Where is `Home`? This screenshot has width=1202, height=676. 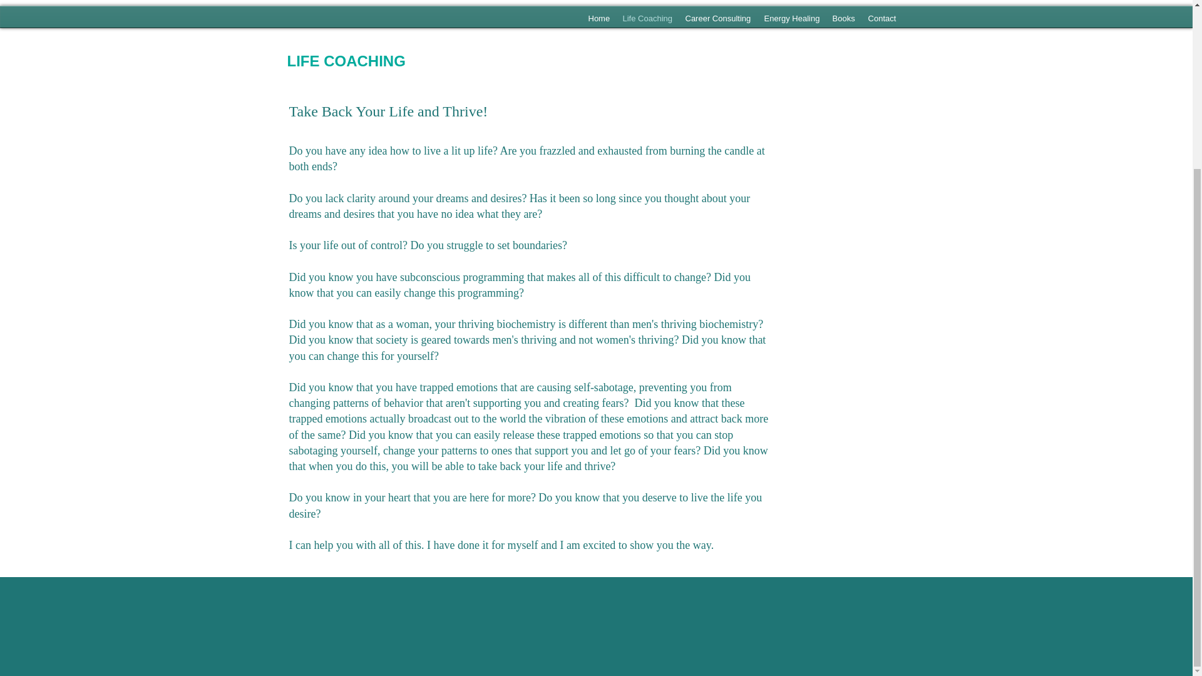
Home is located at coordinates (598, 19).